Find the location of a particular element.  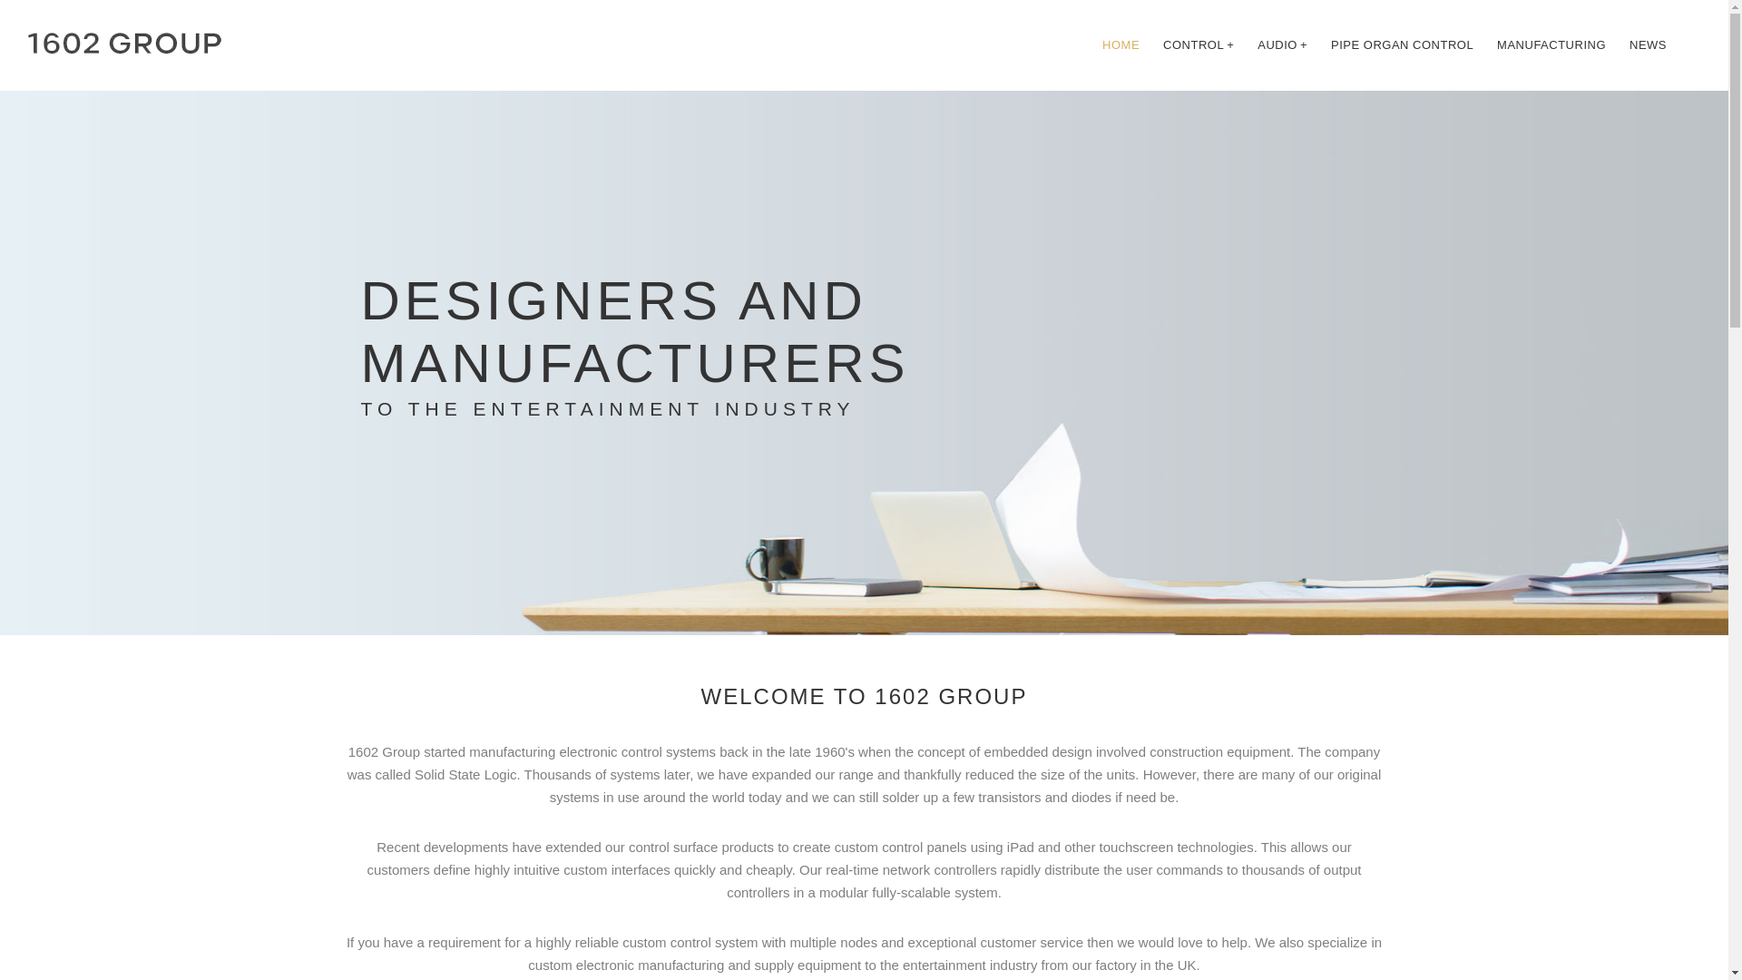

AUDIO+ is located at coordinates (1283, 45).